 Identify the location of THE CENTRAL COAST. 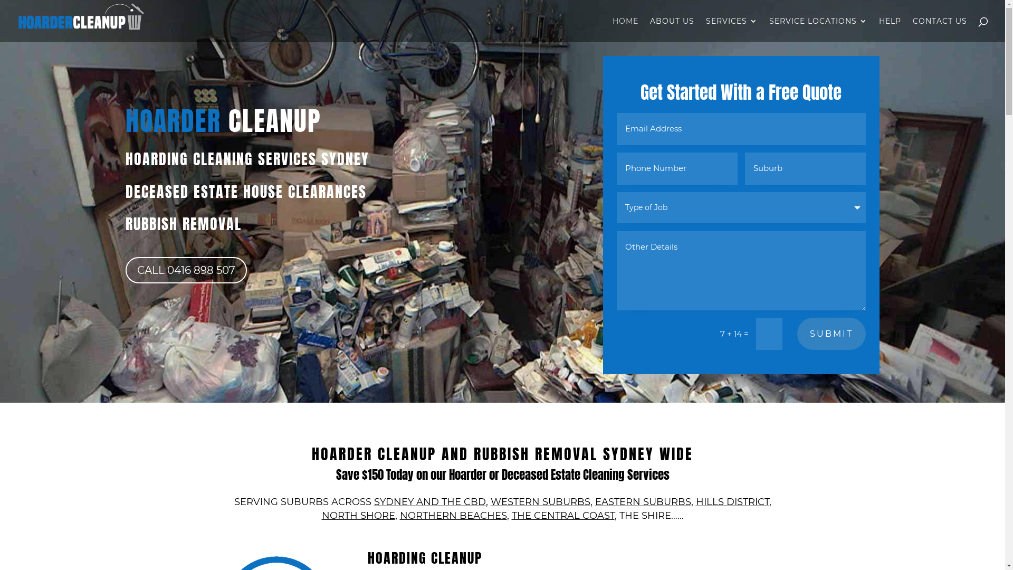
(563, 516).